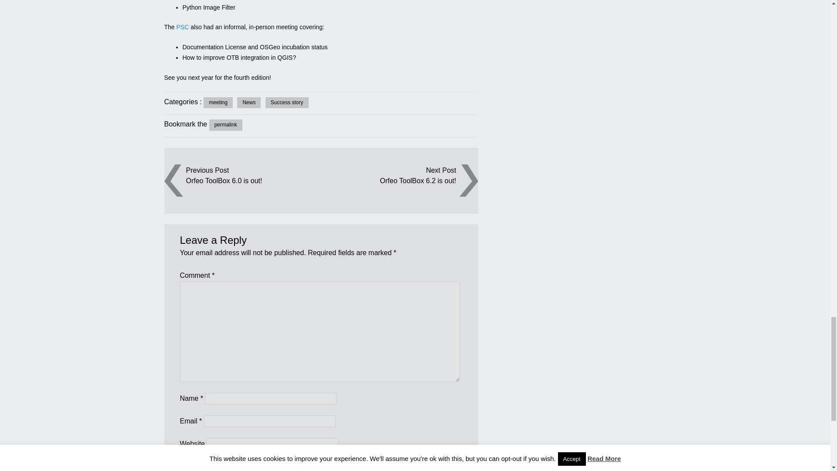 Image resolution: width=837 pixels, height=471 pixels. What do you see at coordinates (287, 103) in the screenshot?
I see `Success story` at bounding box center [287, 103].